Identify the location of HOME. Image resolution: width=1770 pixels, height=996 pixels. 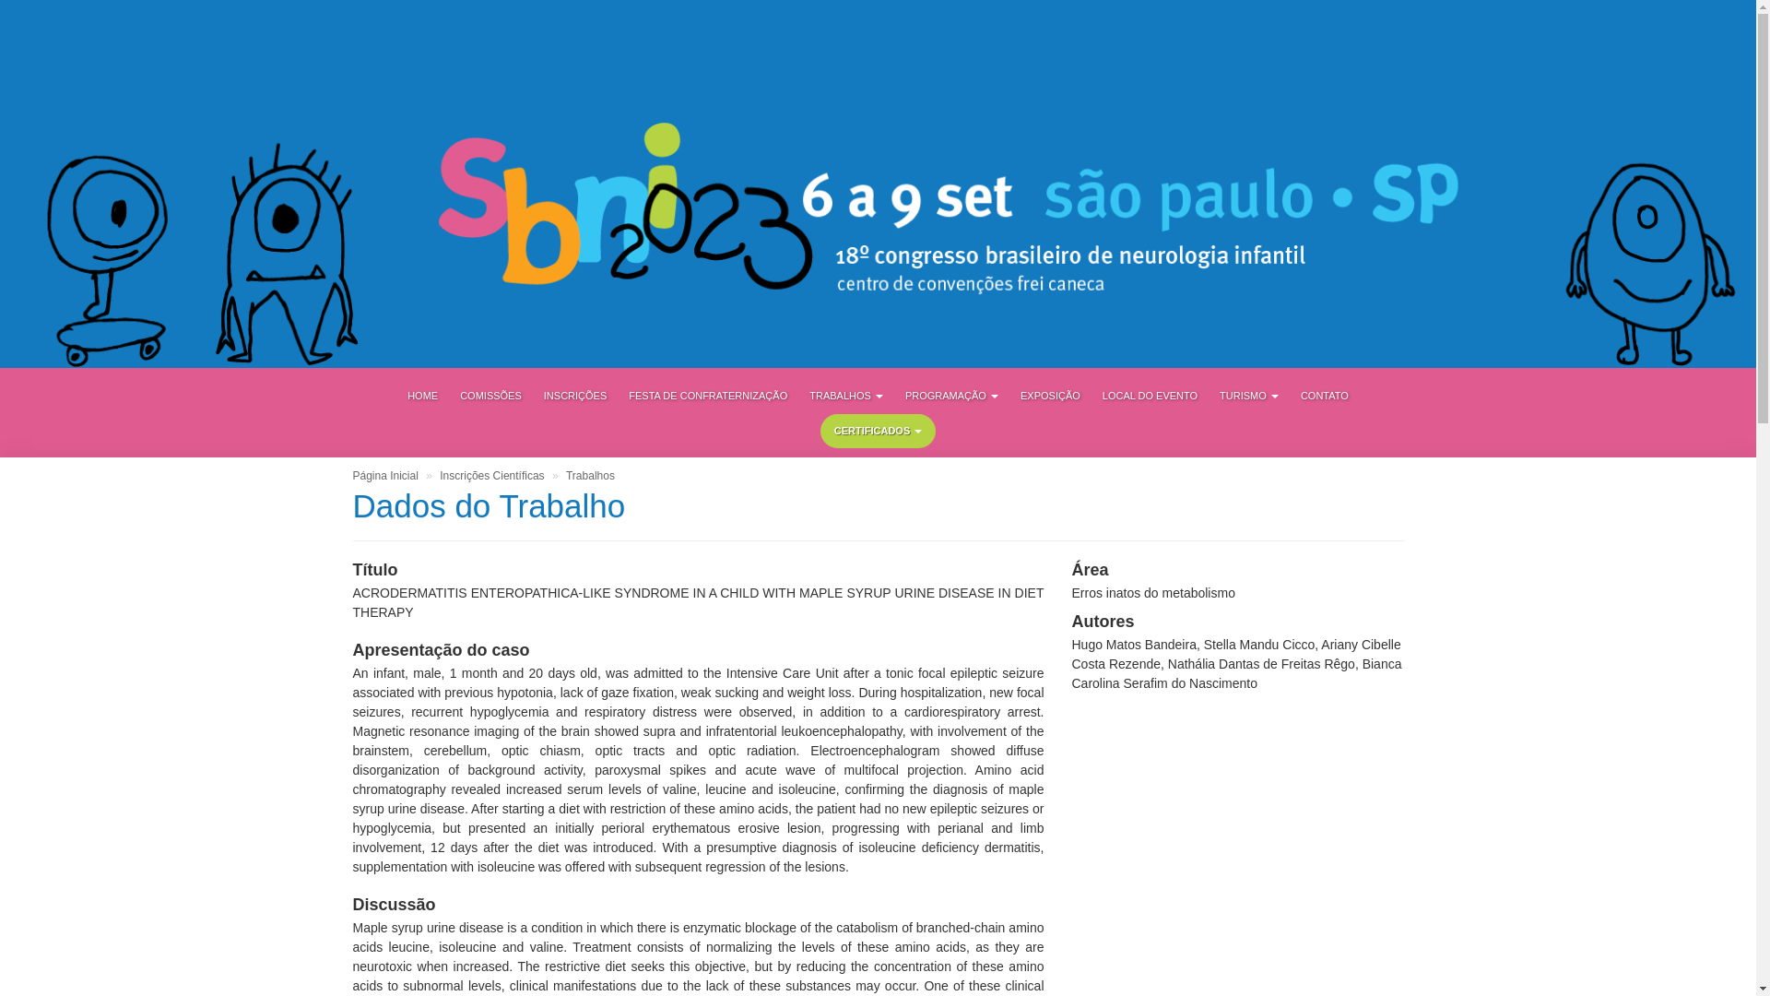
(422, 396).